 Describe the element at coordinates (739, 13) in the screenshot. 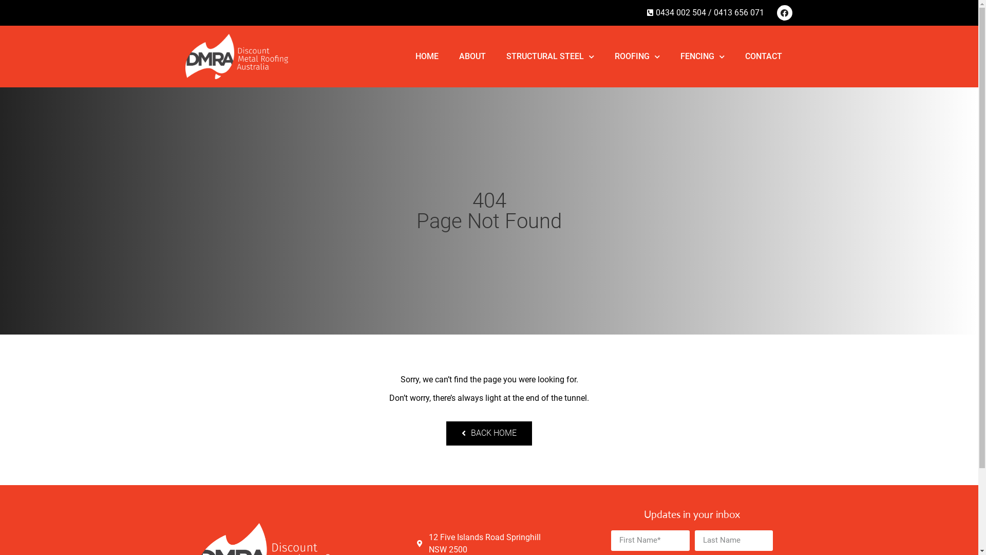

I see `0413 656 071` at that location.